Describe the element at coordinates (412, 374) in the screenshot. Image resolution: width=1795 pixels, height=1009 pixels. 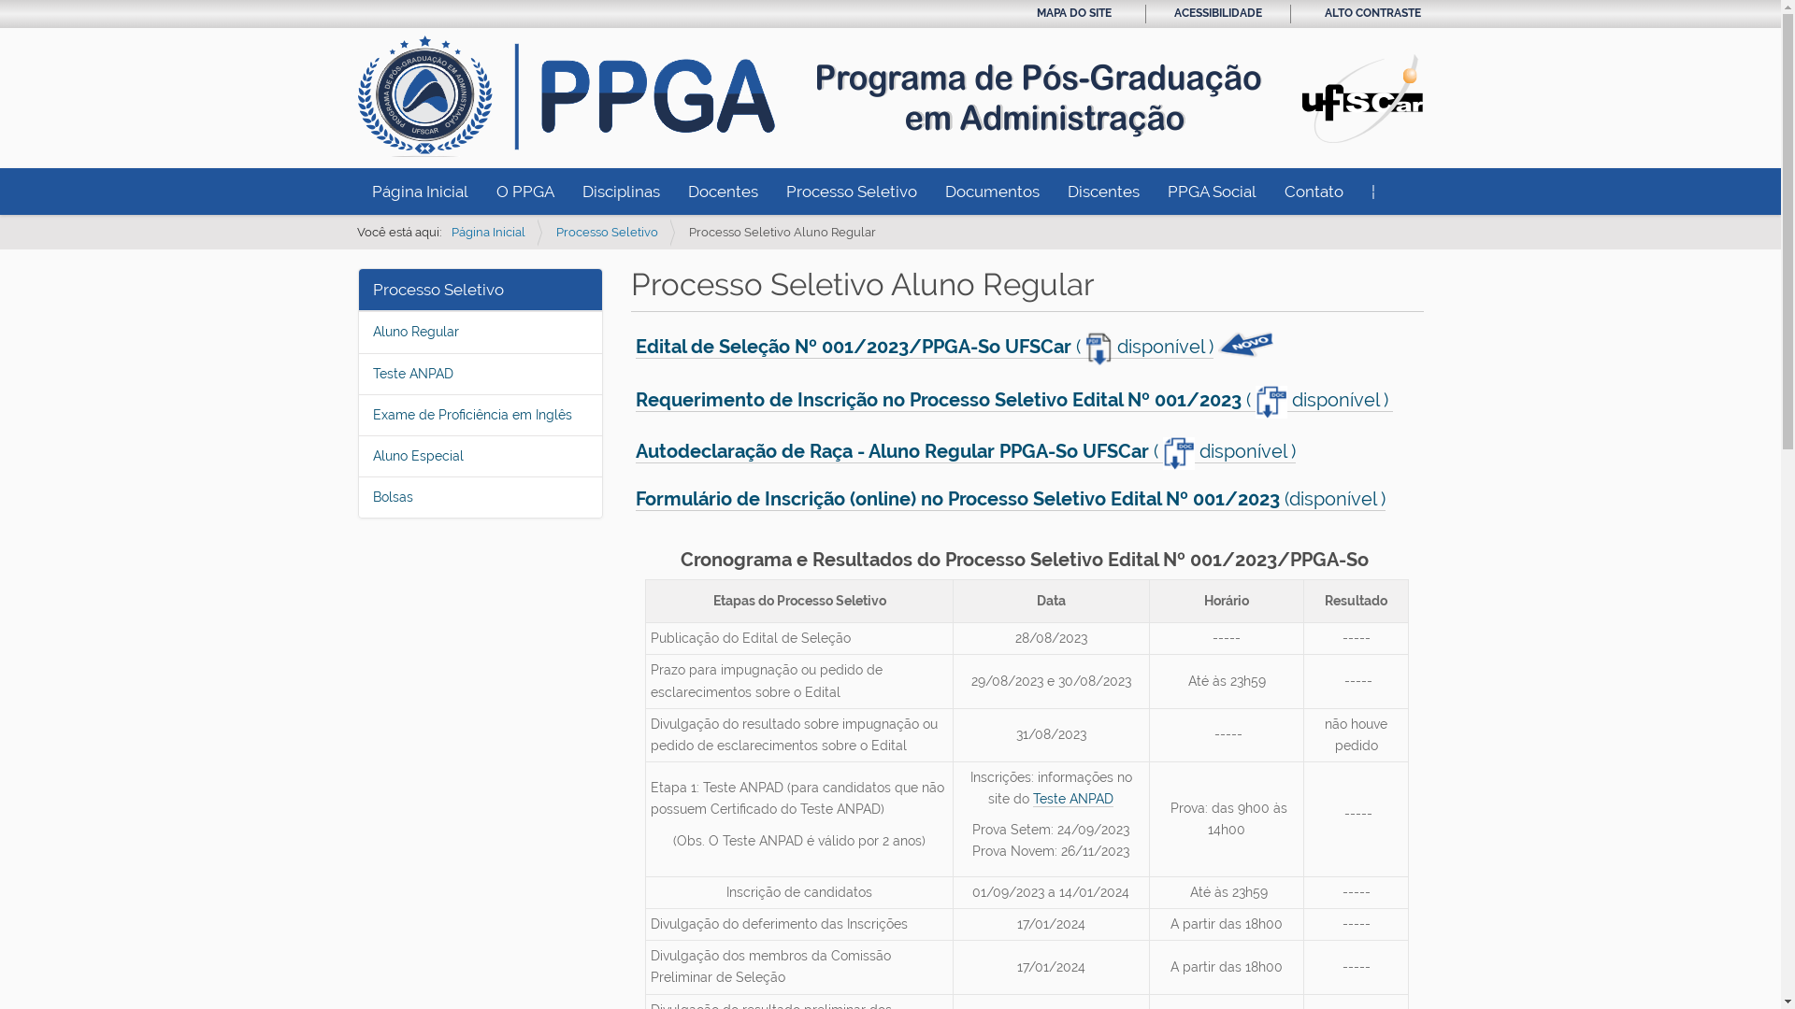
I see `Teste ANPAD` at that location.